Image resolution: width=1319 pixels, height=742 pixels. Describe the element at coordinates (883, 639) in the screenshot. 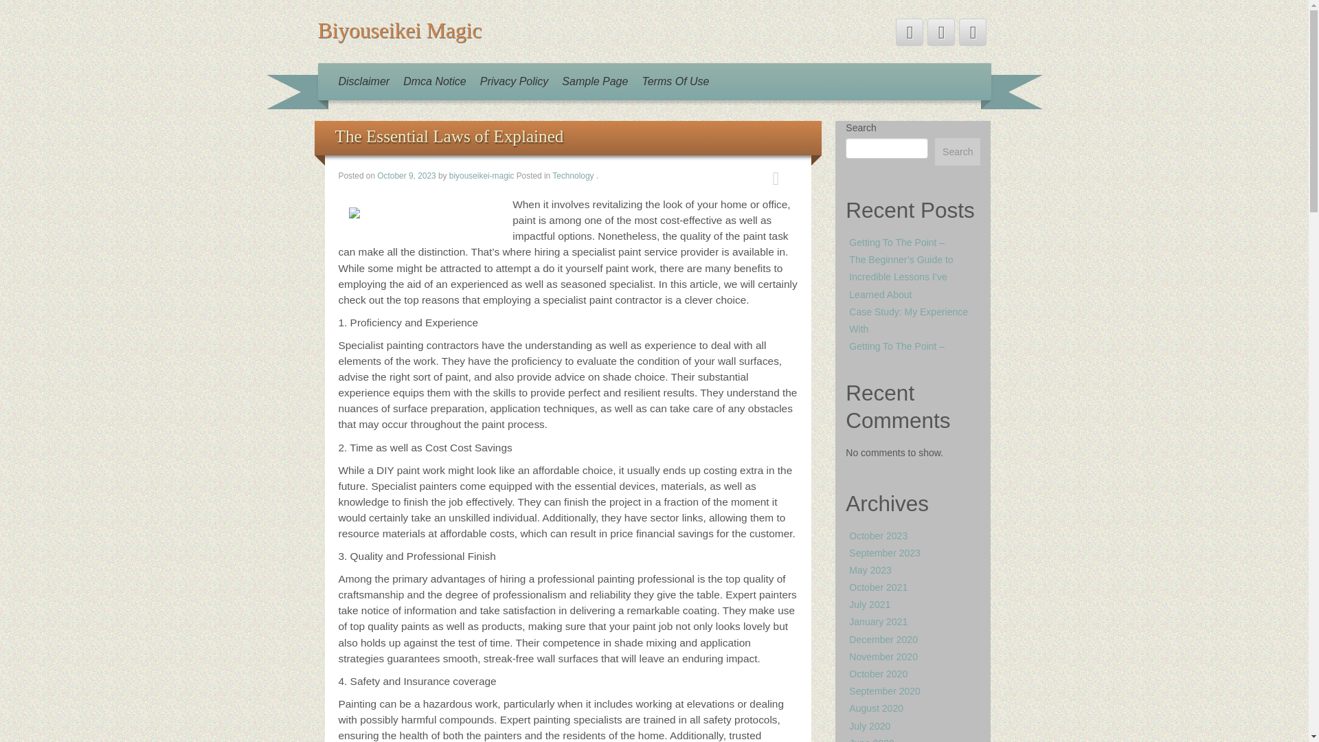

I see `December 2020` at that location.